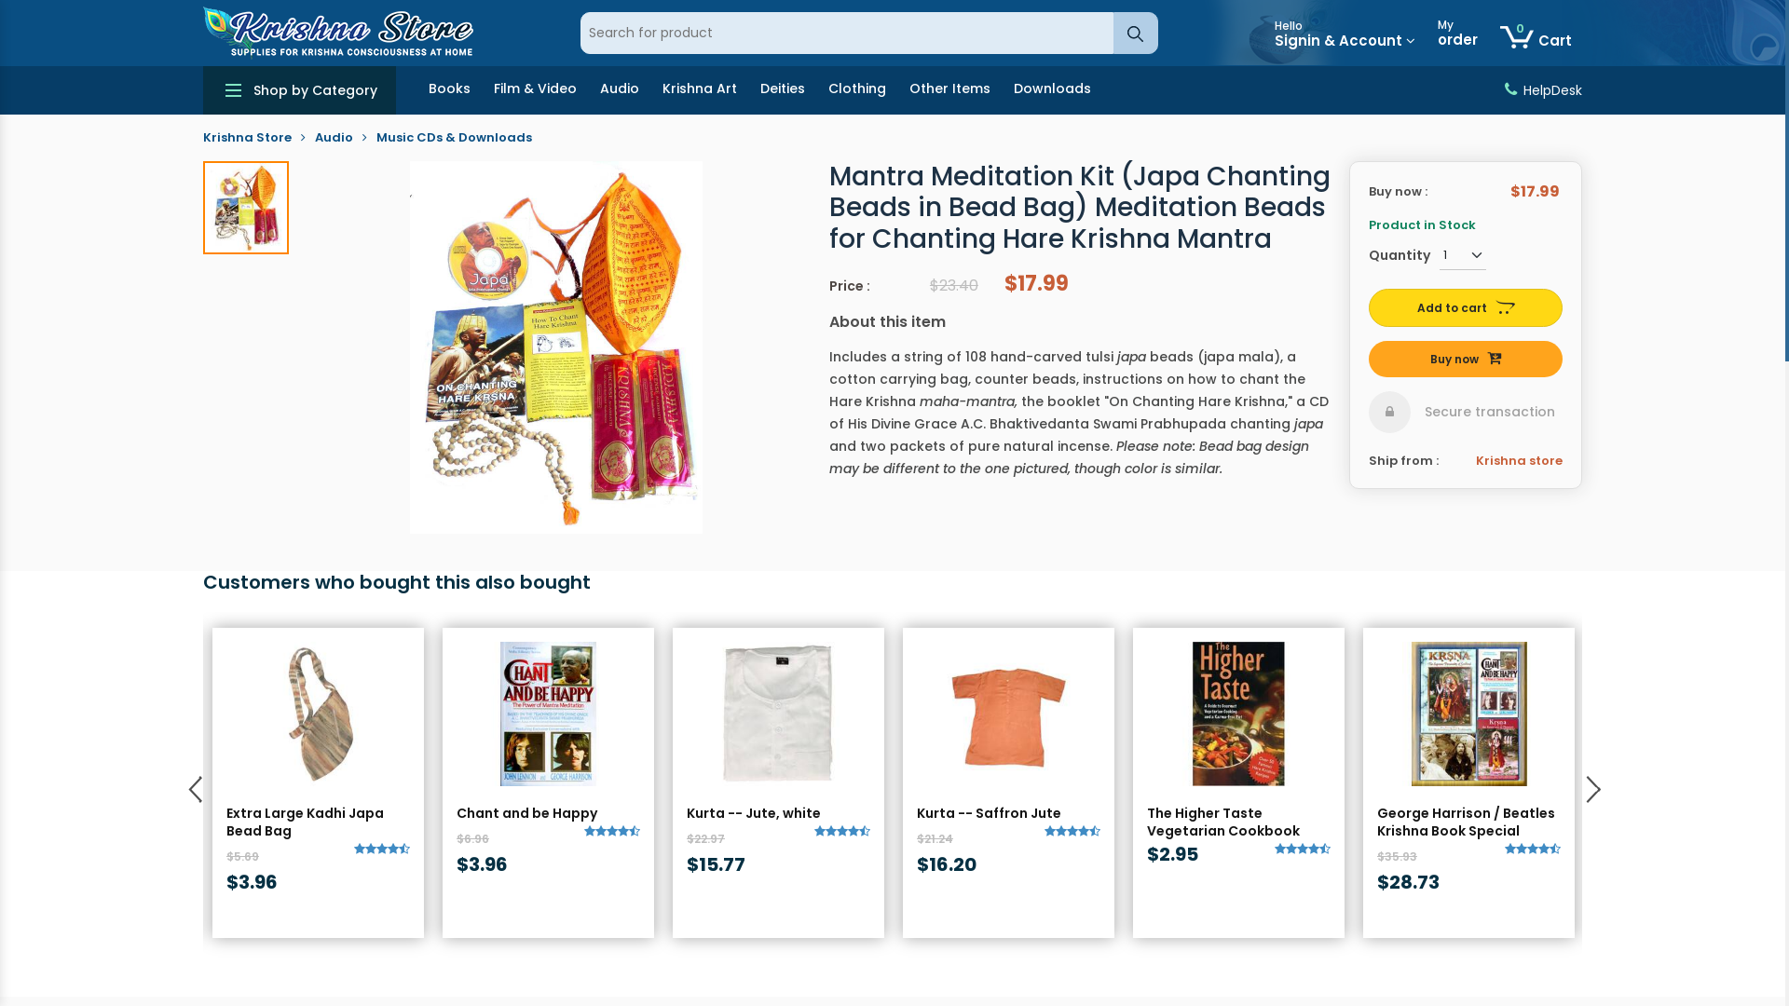 Image resolution: width=1789 pixels, height=1006 pixels. I want to click on  Mantra Meditation Kit (Japa Chanting Beads in Bead Bag) , so click(556, 347).